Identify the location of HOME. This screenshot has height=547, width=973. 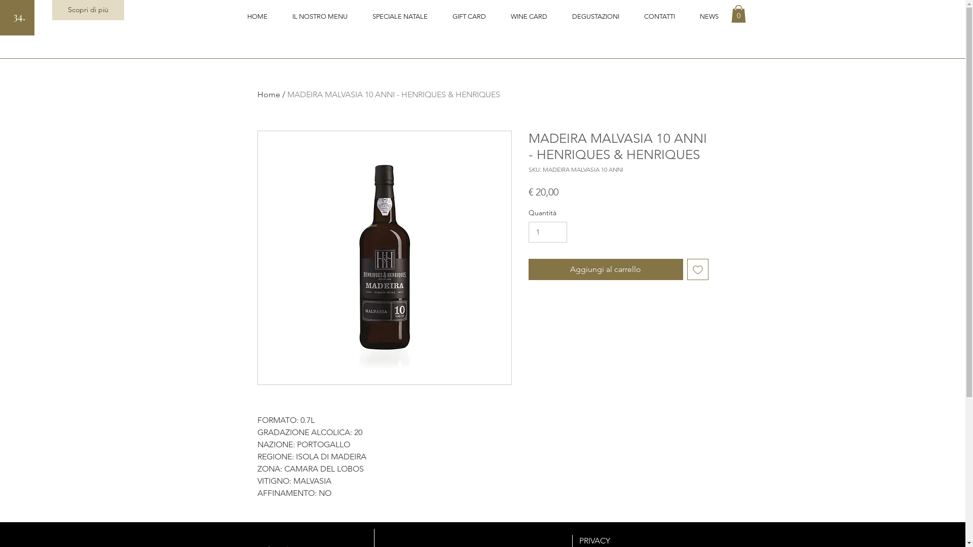
(257, 16).